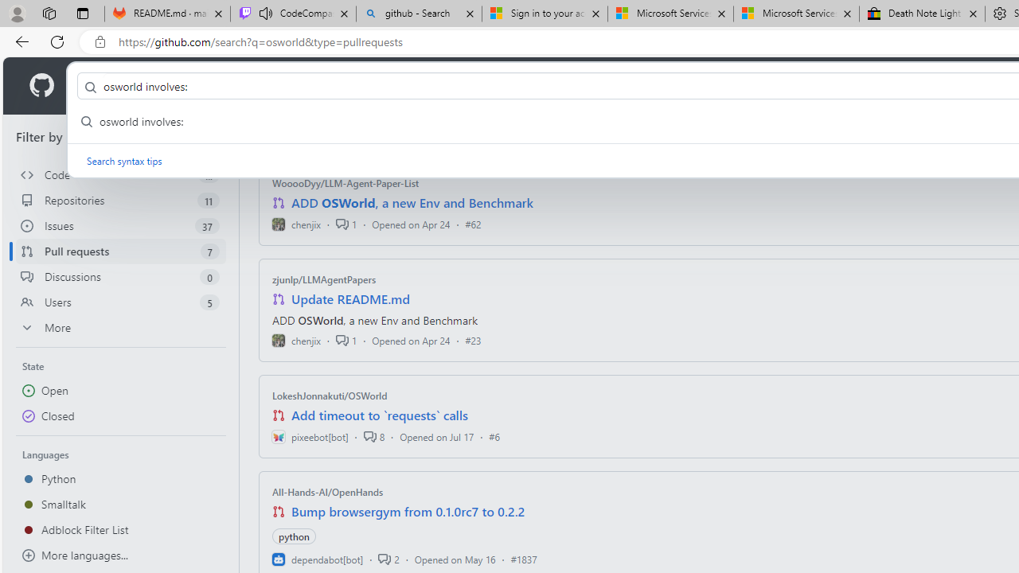 This screenshot has height=573, width=1019. What do you see at coordinates (266, 13) in the screenshot?
I see `Mute tab` at bounding box center [266, 13].